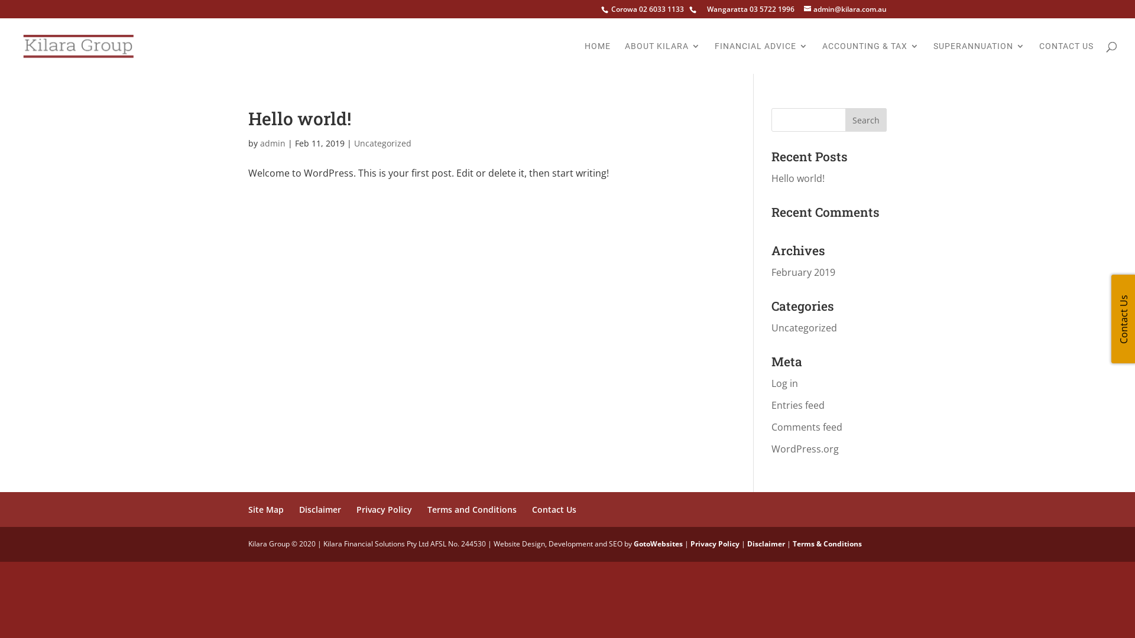 Image resolution: width=1135 pixels, height=638 pixels. Describe the element at coordinates (273, 143) in the screenshot. I see `admin` at that location.